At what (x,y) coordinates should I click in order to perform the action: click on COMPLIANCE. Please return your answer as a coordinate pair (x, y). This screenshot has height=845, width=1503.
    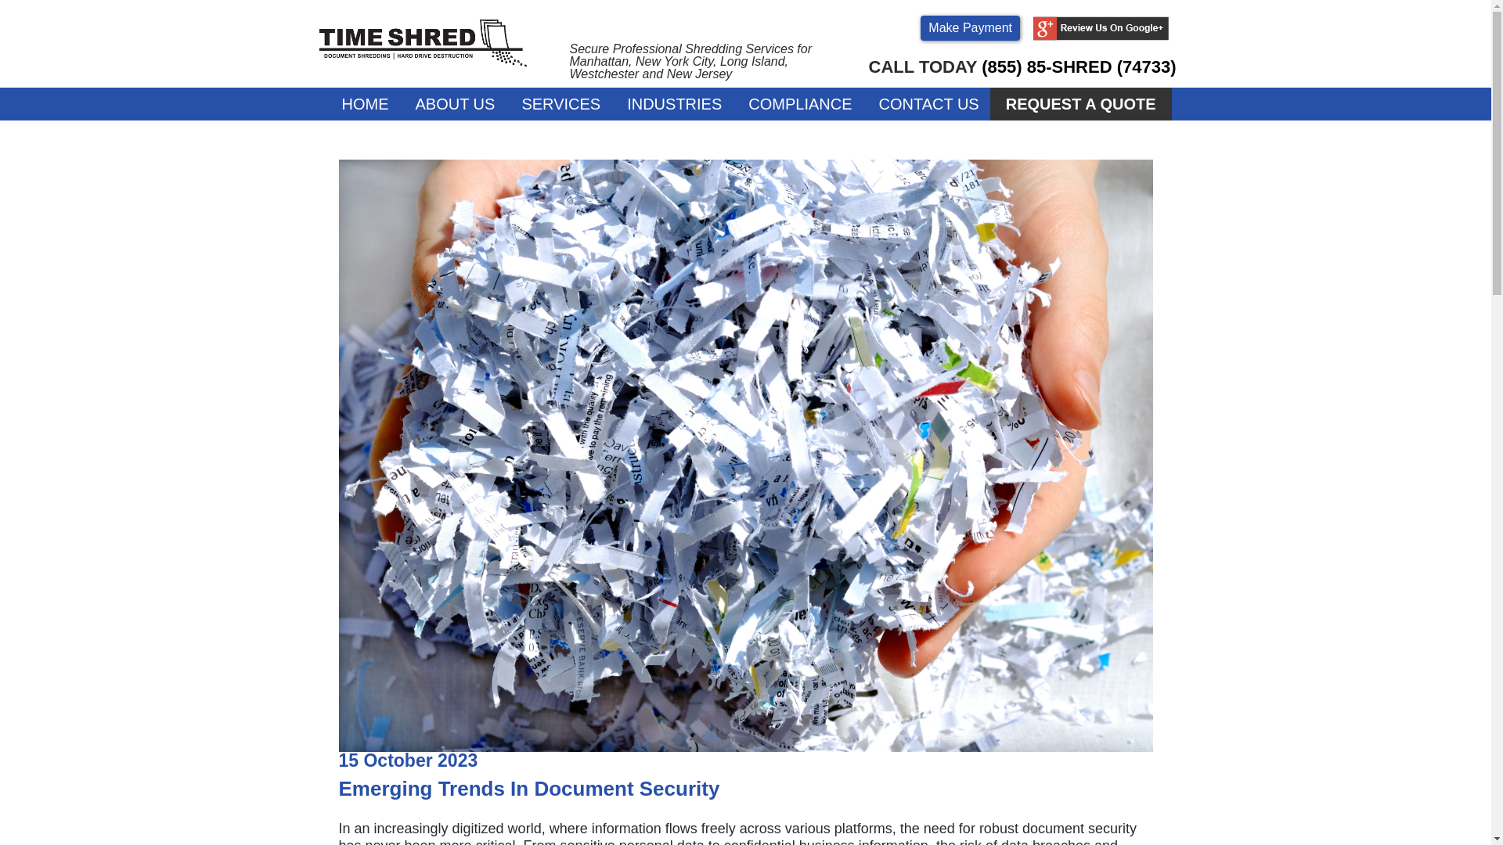
    Looking at the image, I should click on (800, 104).